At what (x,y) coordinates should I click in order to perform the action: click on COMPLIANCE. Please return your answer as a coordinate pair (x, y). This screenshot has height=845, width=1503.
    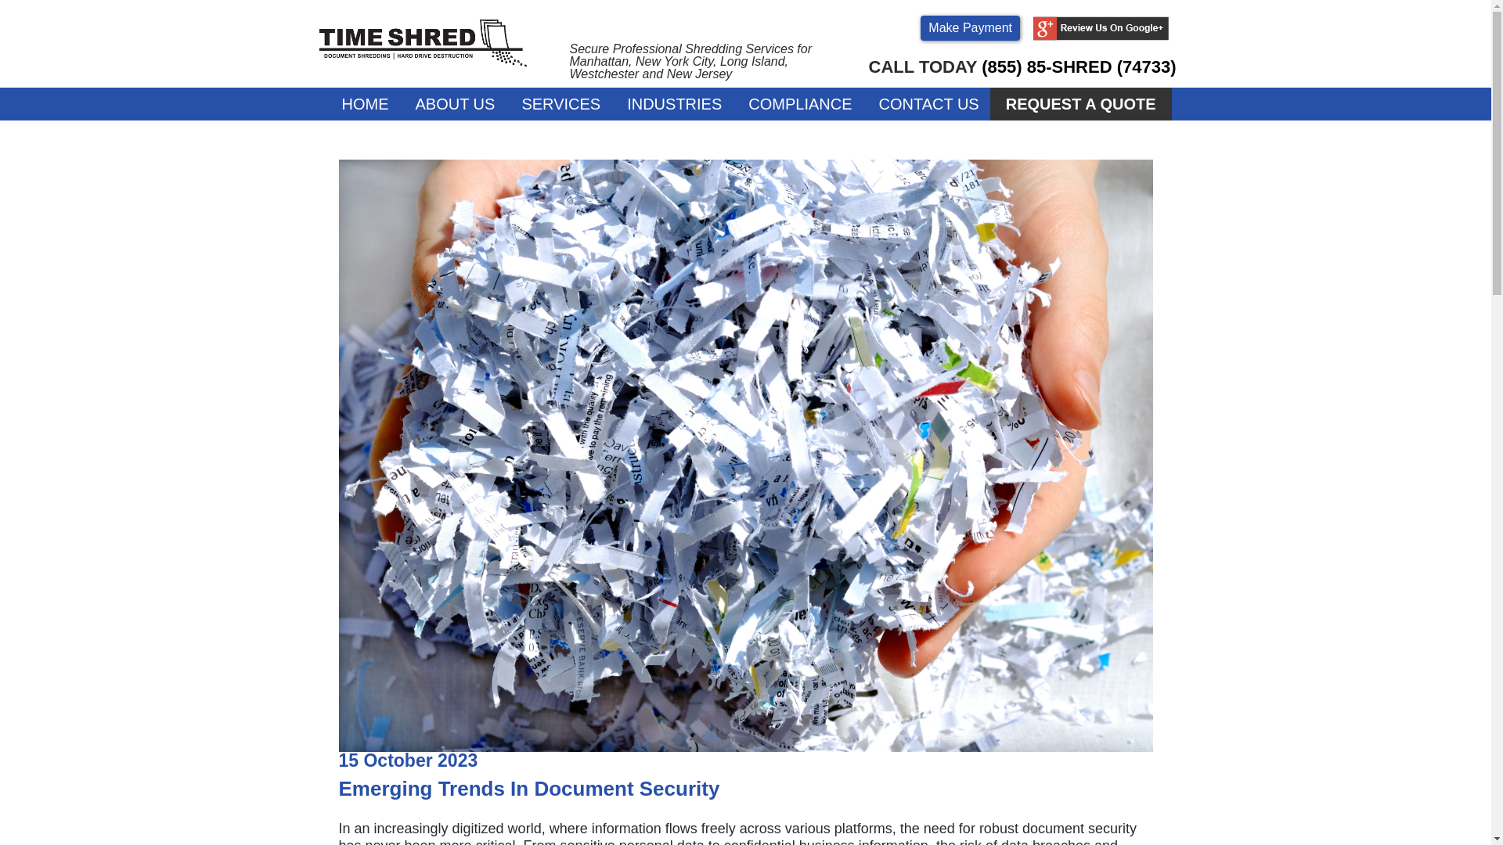
    Looking at the image, I should click on (800, 104).